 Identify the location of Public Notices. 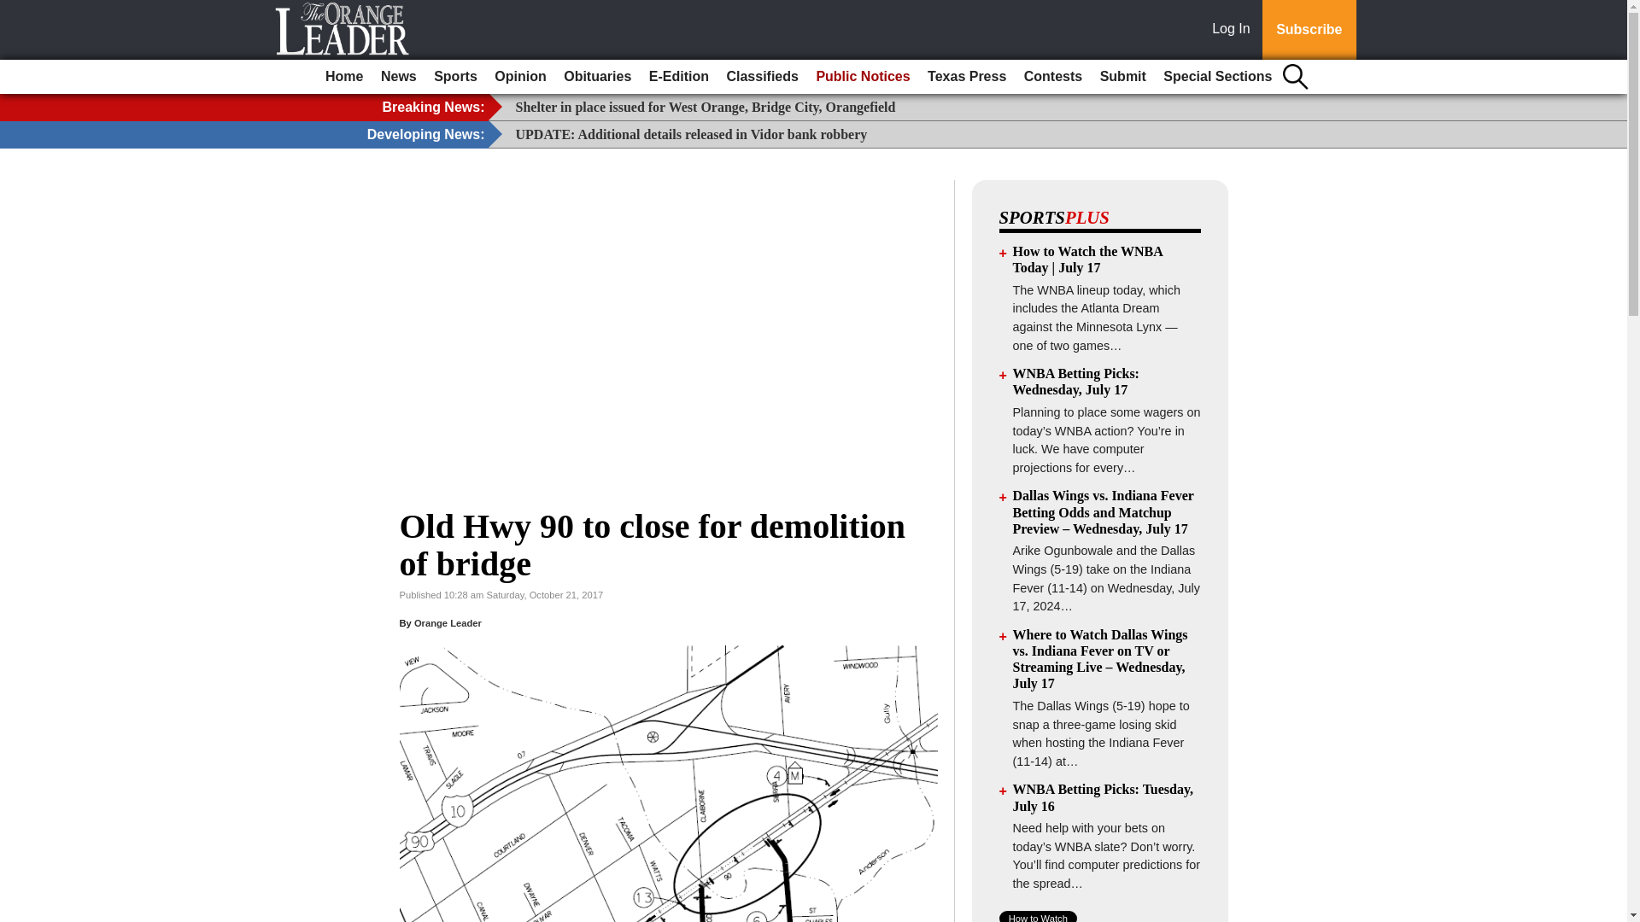
(863, 77).